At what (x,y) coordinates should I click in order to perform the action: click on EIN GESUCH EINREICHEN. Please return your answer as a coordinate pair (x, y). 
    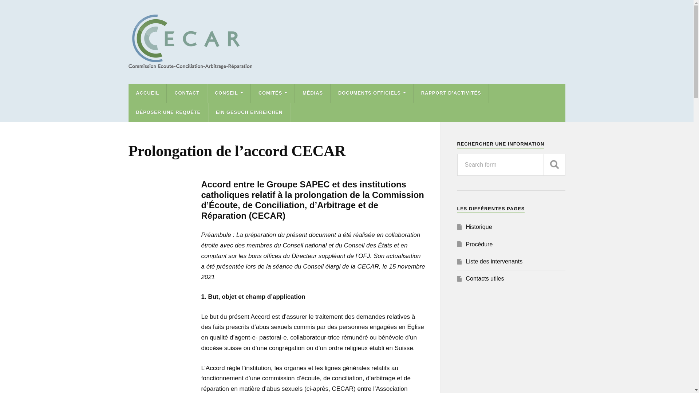
    Looking at the image, I should click on (249, 113).